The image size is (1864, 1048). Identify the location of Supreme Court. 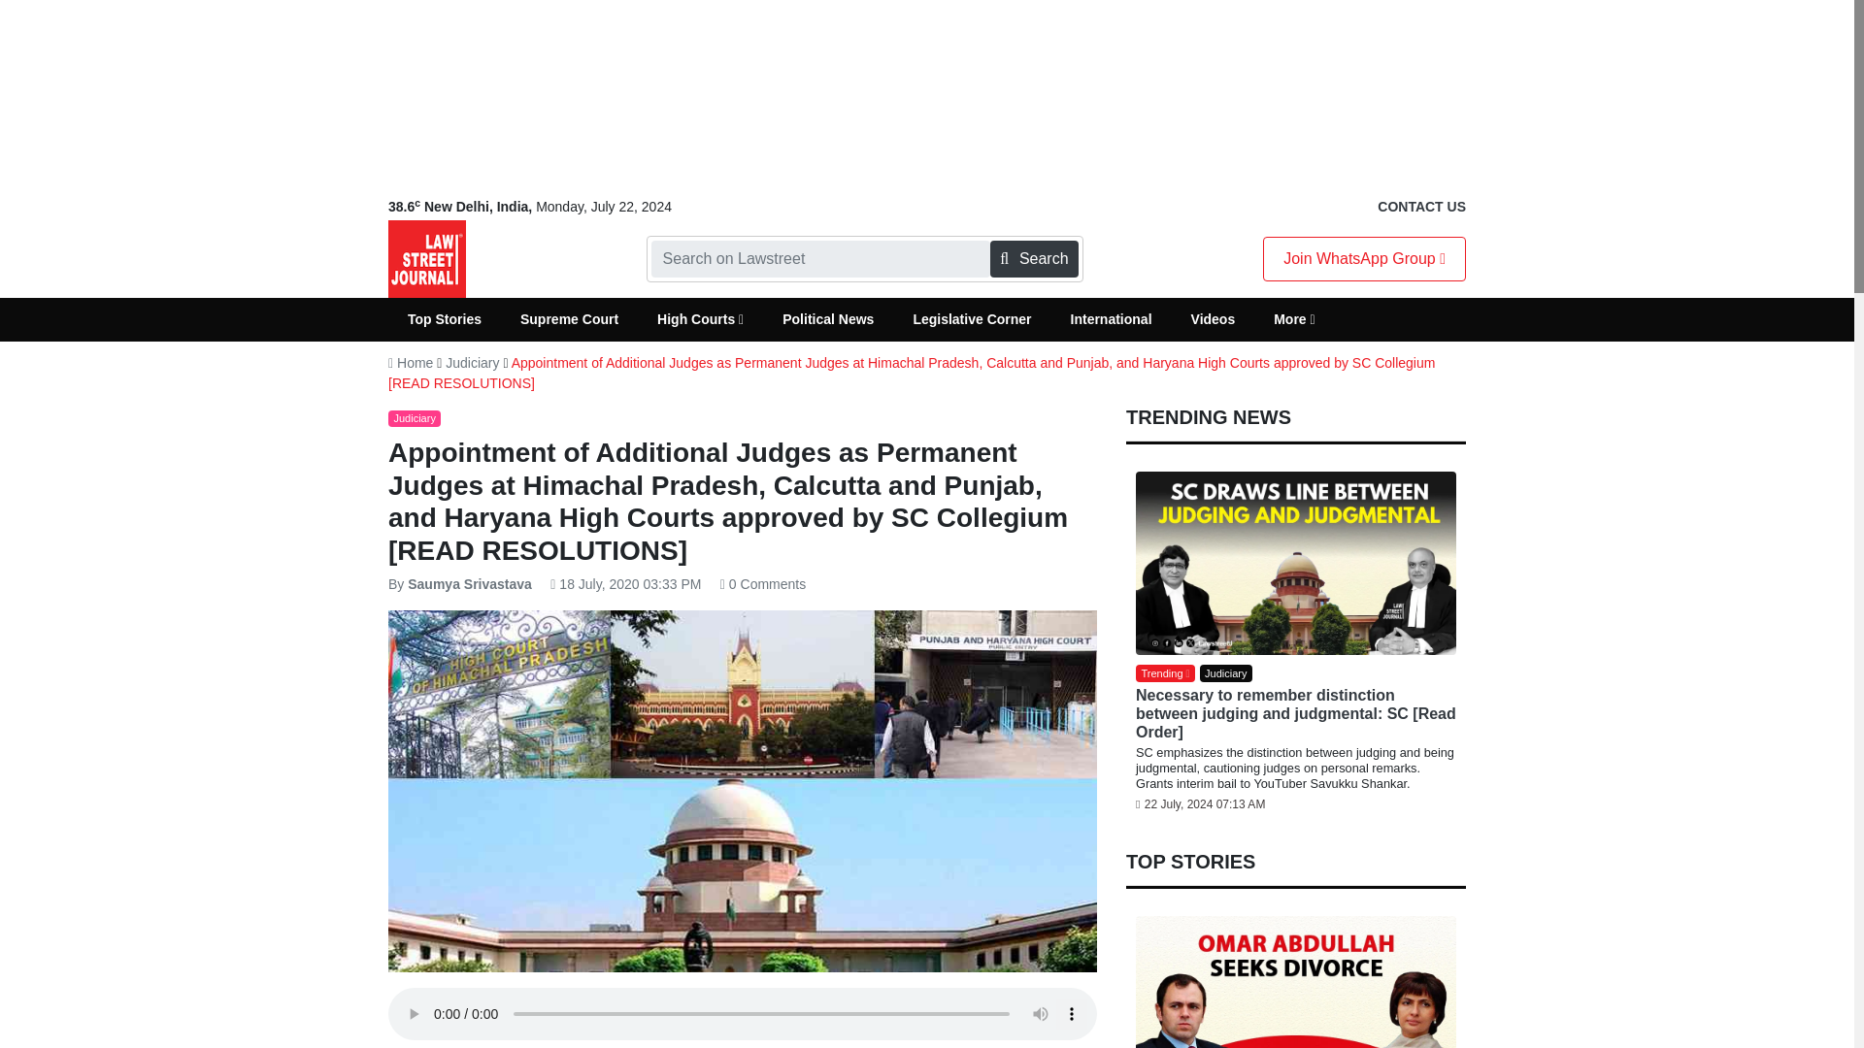
(569, 319).